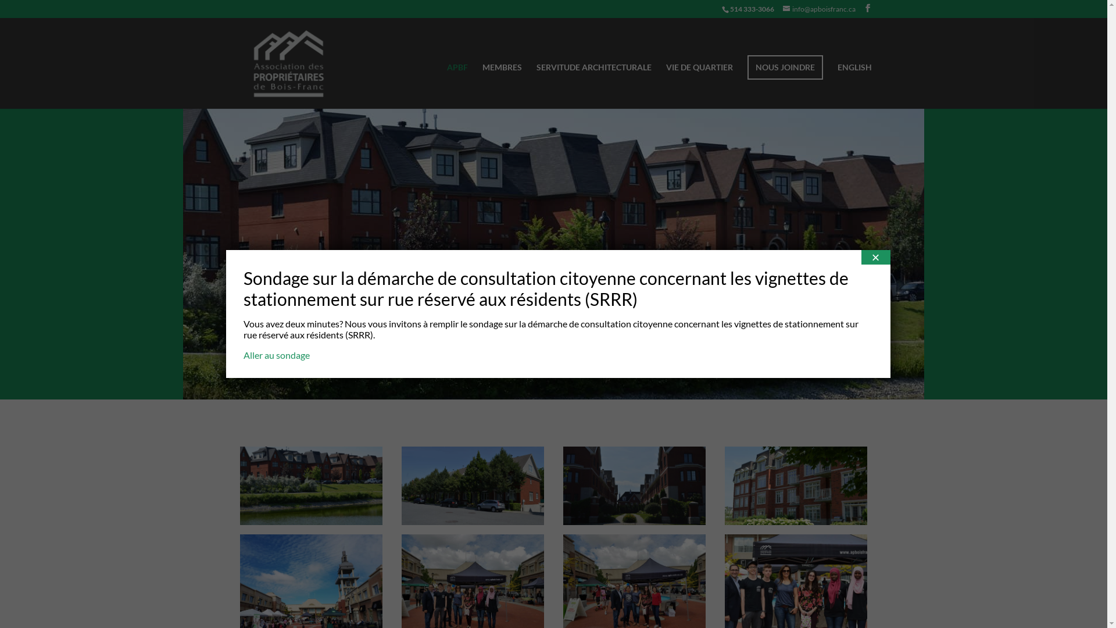 Image resolution: width=1116 pixels, height=628 pixels. What do you see at coordinates (854, 86) in the screenshot?
I see `ENGLISH` at bounding box center [854, 86].